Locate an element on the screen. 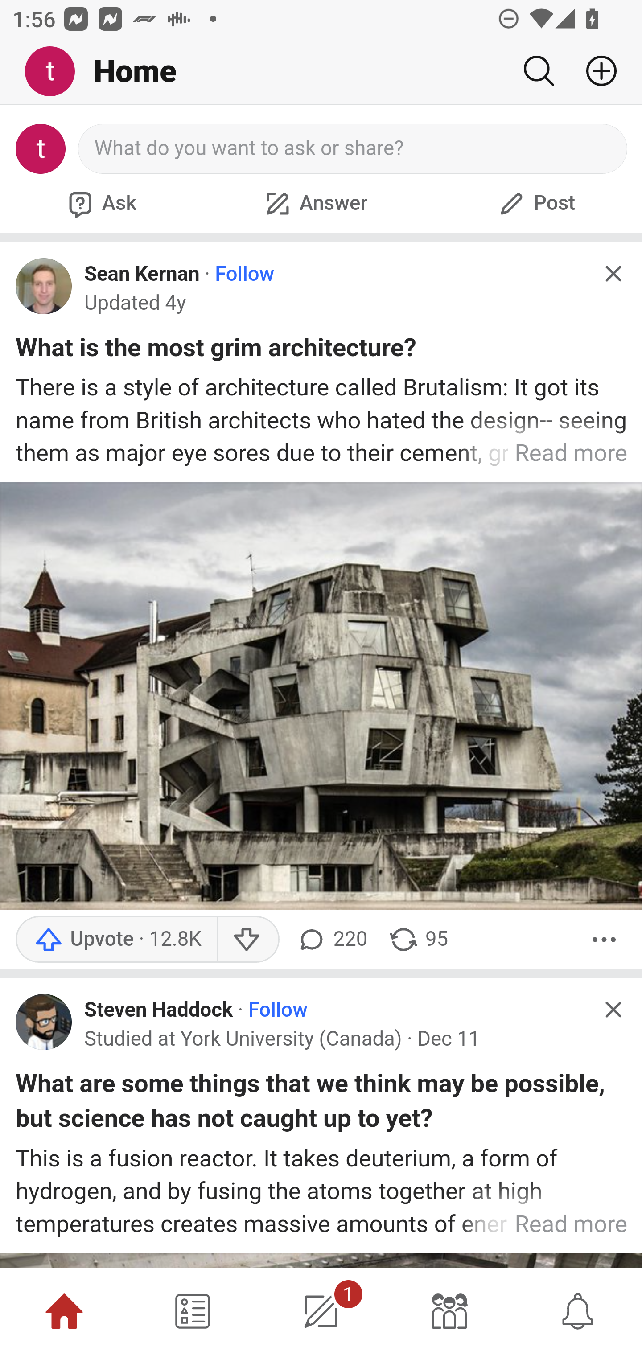 Image resolution: width=642 pixels, height=1355 pixels. More is located at coordinates (604, 939).